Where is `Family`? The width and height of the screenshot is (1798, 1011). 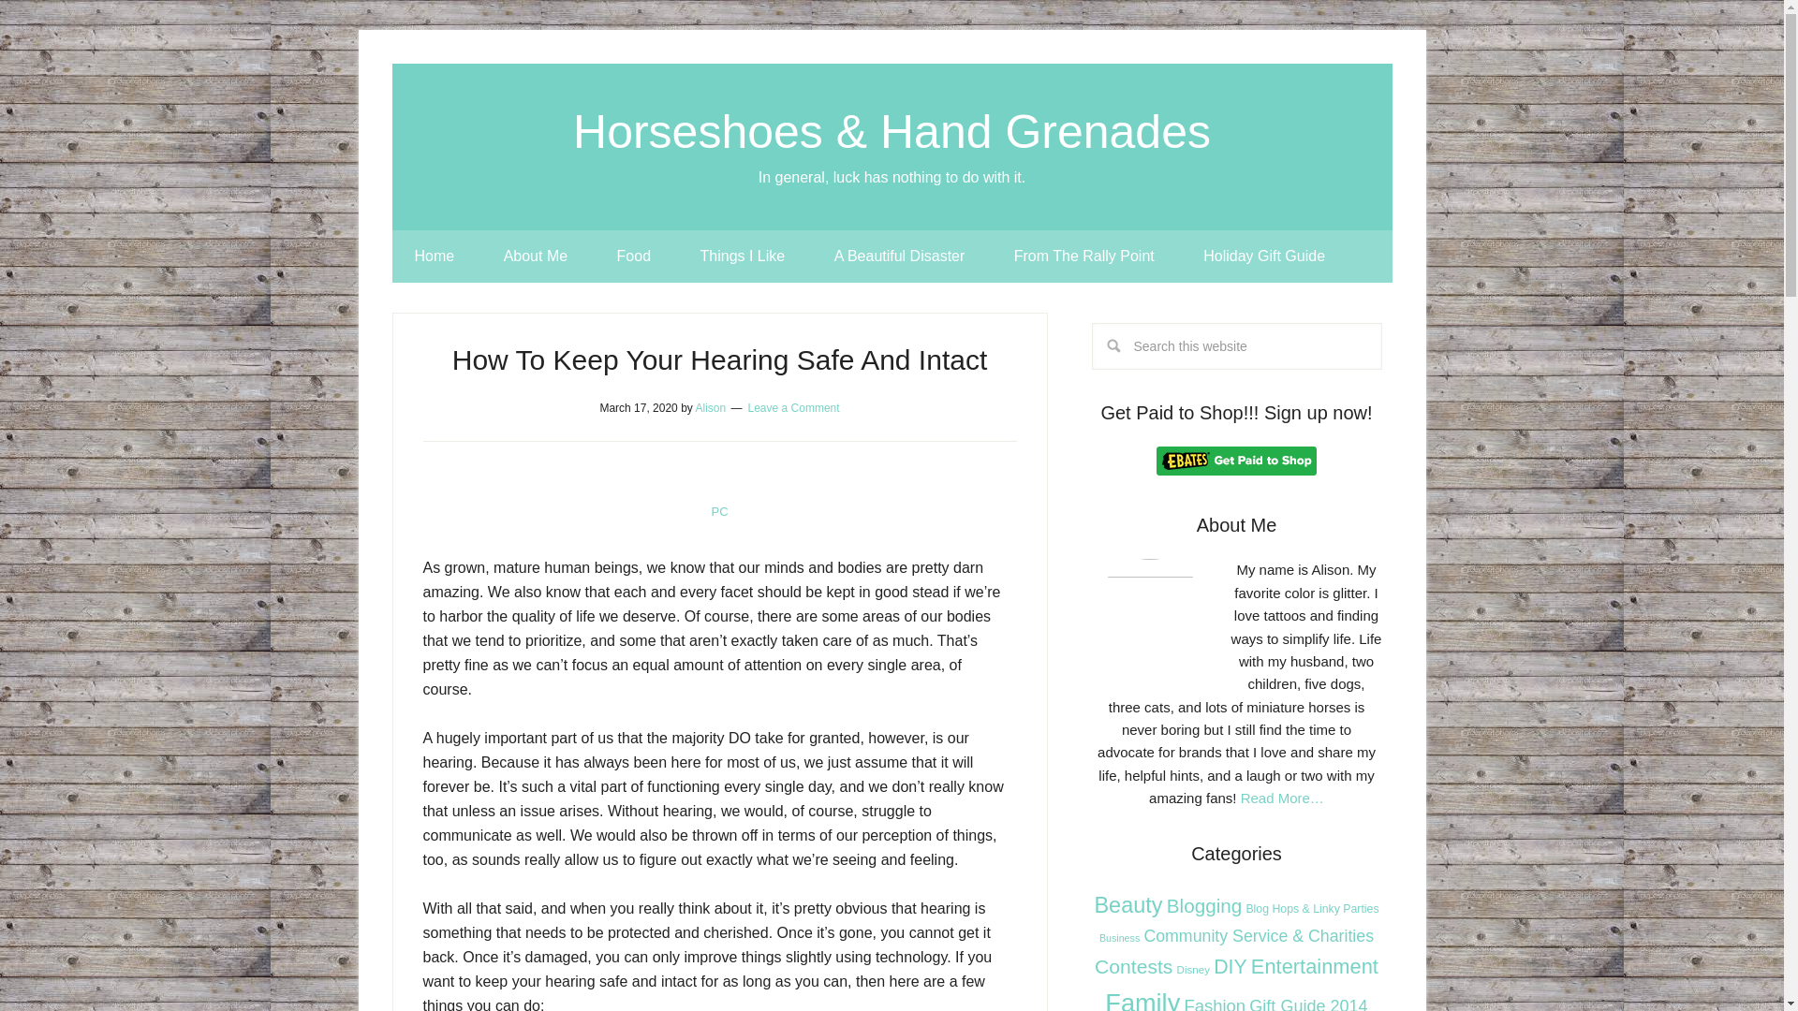
Family is located at coordinates (1142, 1000).